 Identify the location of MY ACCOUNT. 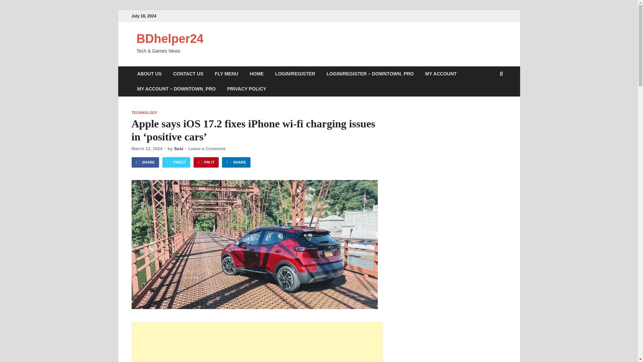
(441, 74).